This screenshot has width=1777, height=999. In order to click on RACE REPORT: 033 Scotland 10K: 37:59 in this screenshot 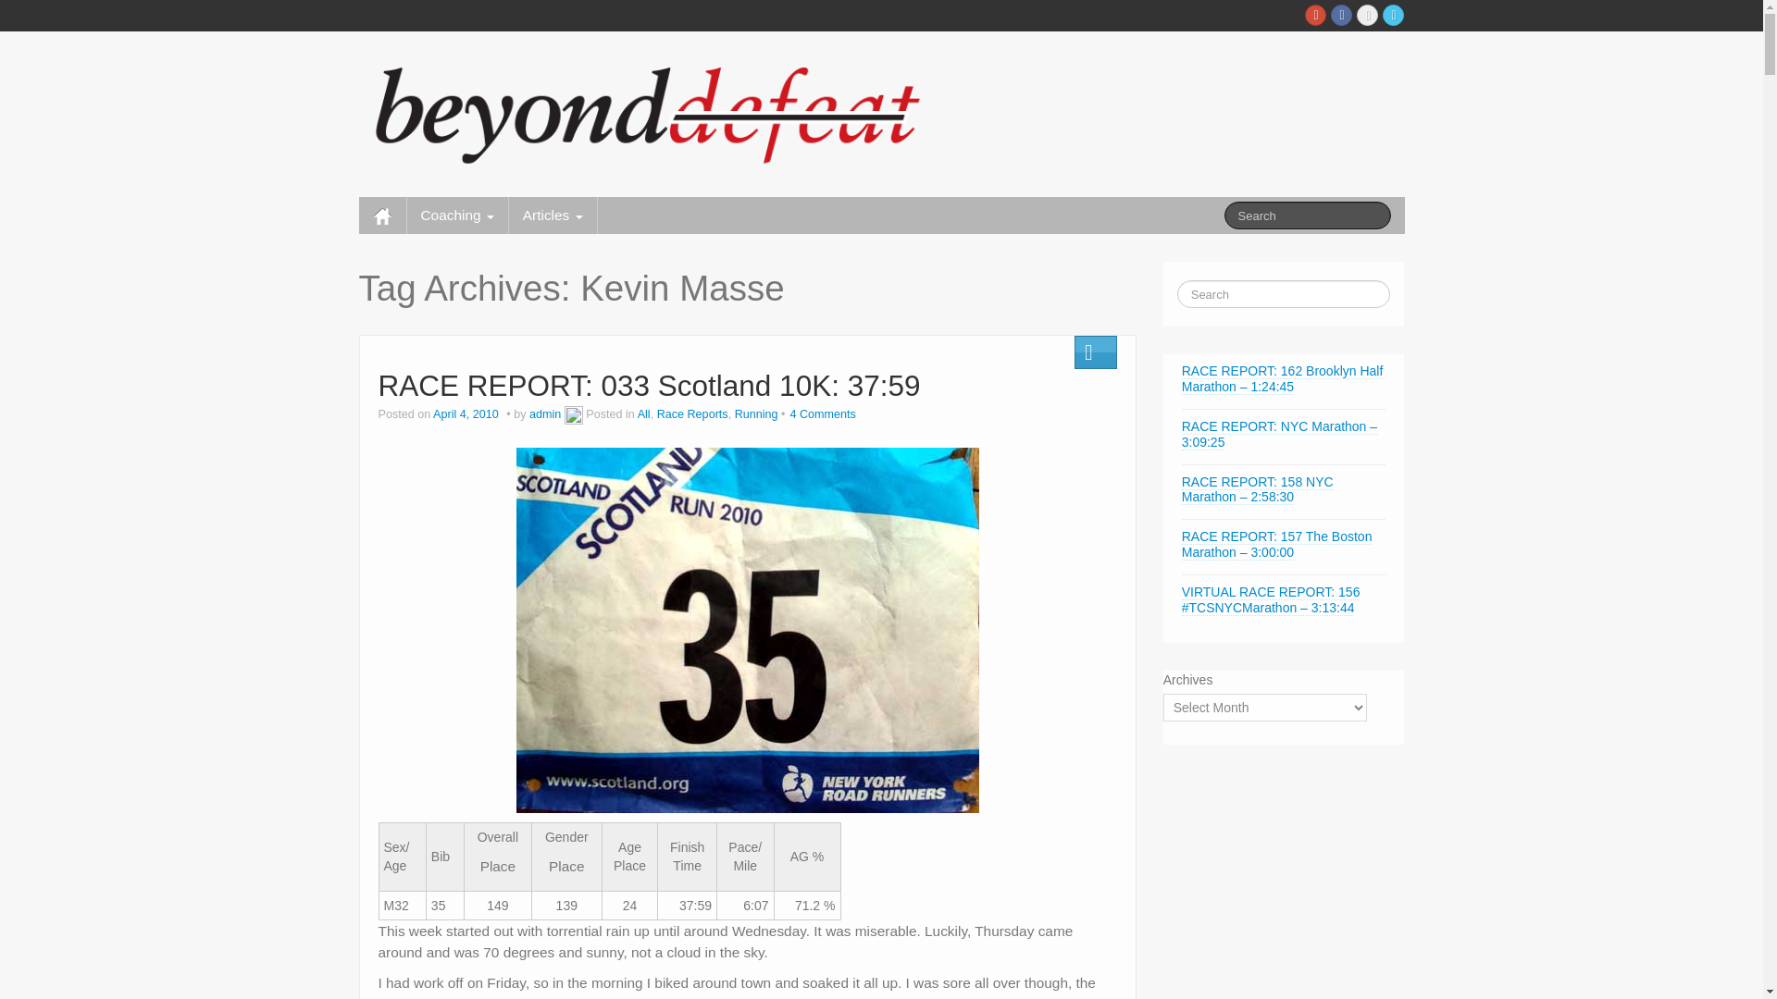, I will do `click(648, 385)`.